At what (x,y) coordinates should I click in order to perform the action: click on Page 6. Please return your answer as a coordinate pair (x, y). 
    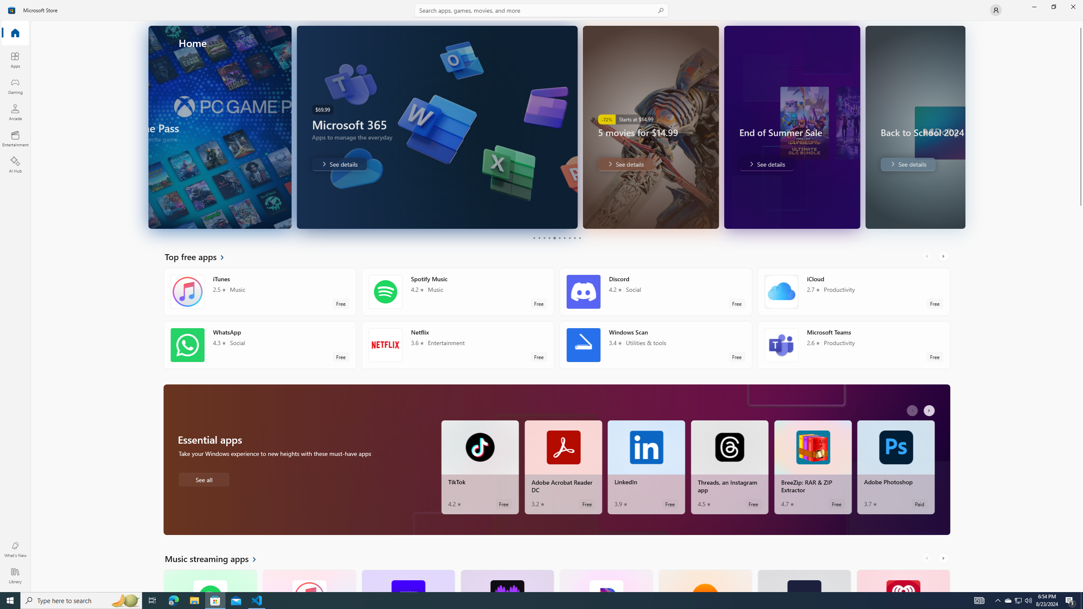
    Looking at the image, I should click on (559, 238).